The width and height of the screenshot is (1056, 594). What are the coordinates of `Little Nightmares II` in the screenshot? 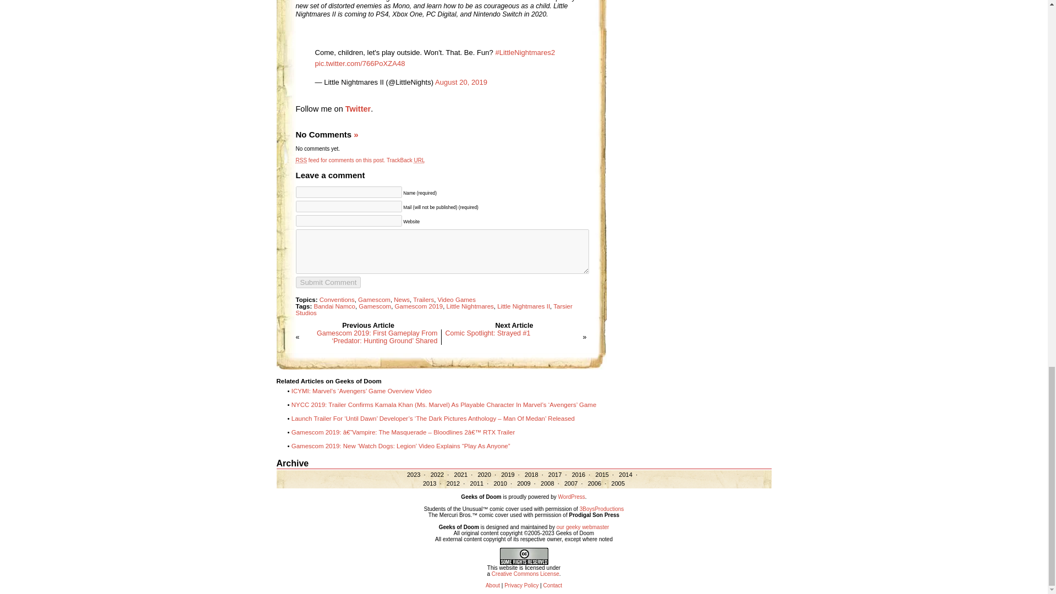 It's located at (524, 306).